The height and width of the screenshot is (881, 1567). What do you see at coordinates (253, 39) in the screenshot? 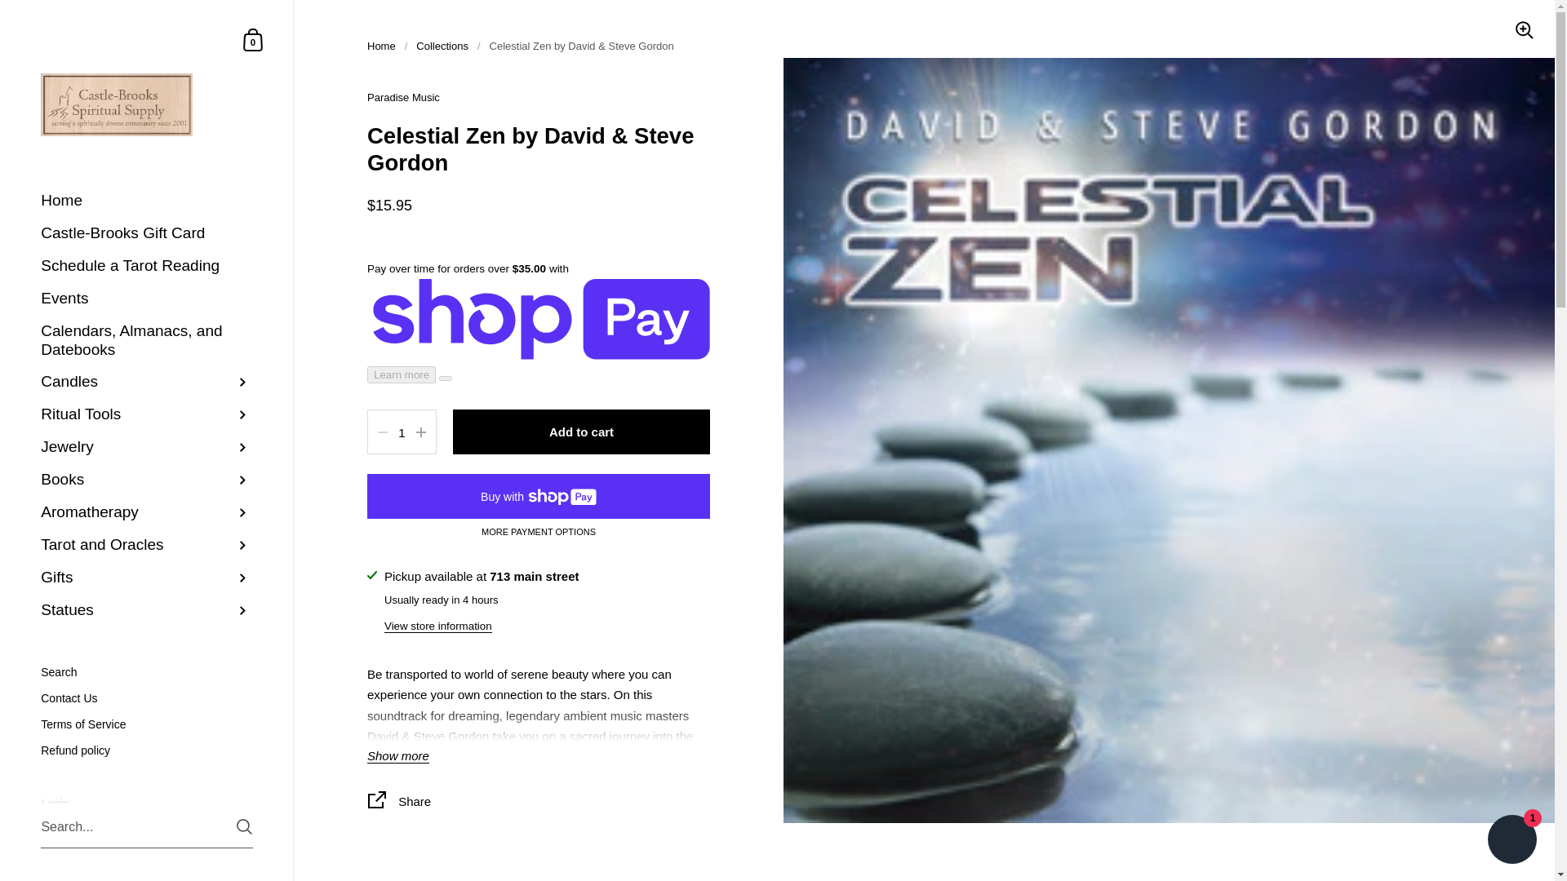
I see `Castle-Brooks Gift Card` at bounding box center [253, 39].